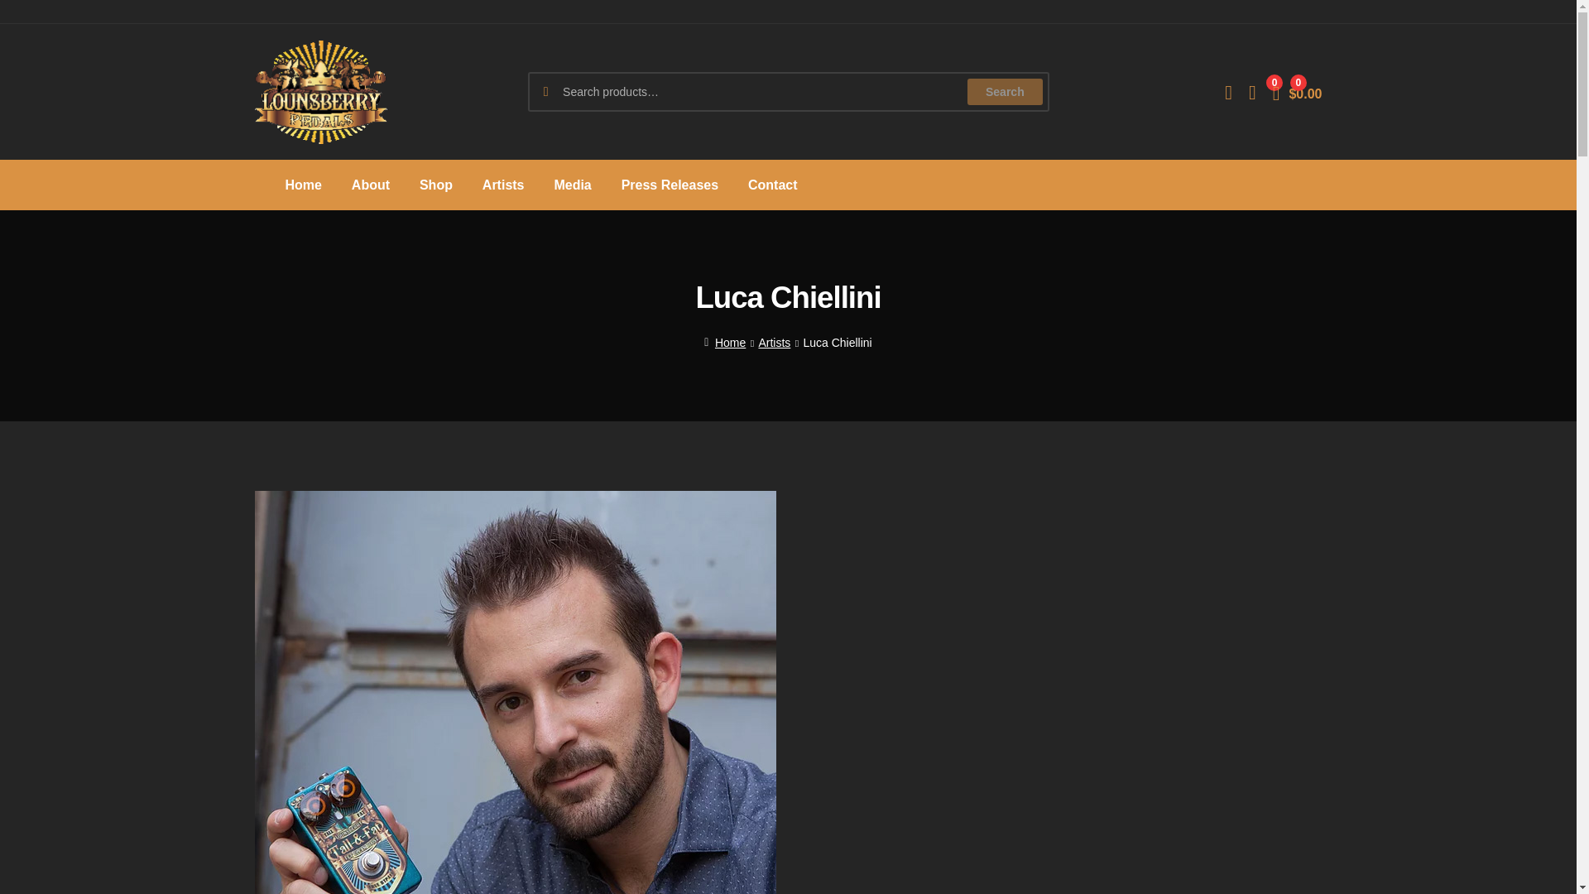 The image size is (1589, 894). What do you see at coordinates (371, 185) in the screenshot?
I see `About` at bounding box center [371, 185].